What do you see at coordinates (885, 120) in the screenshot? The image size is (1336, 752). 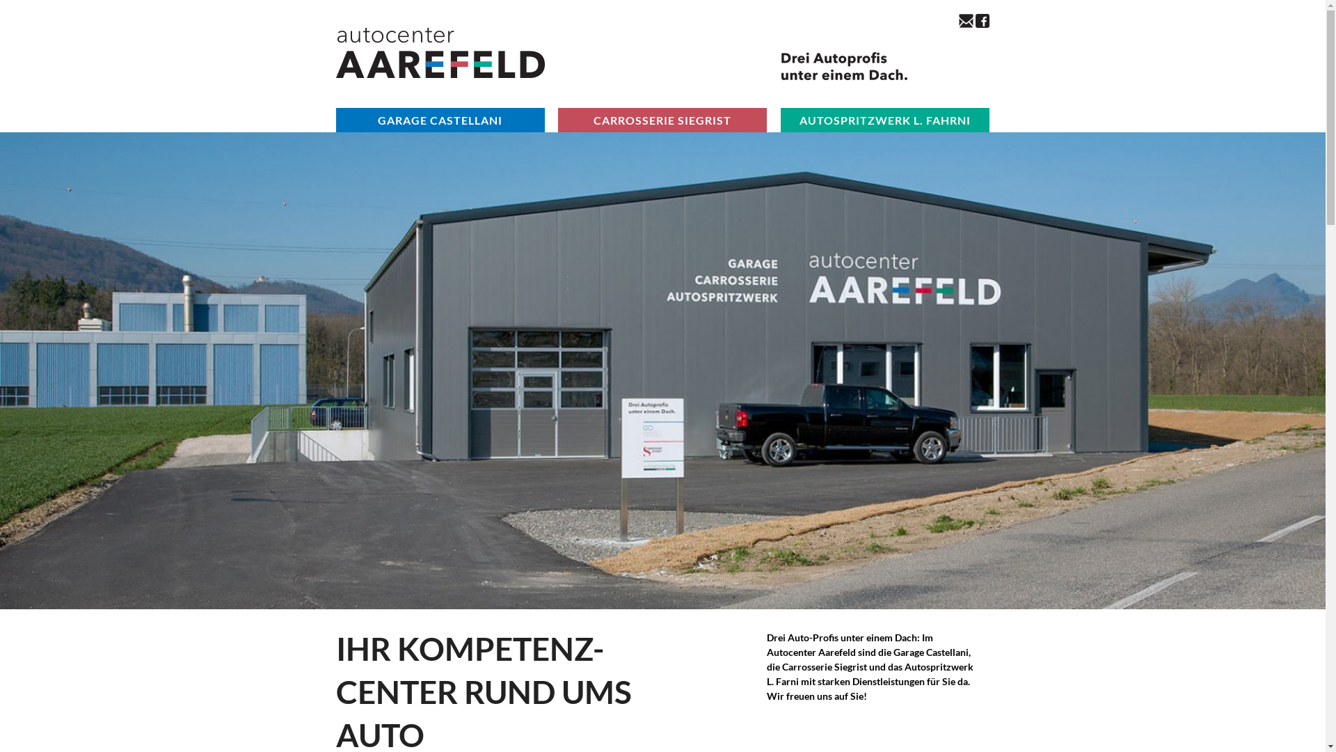 I see `AUTOSPRITZWERK L. FAHRNI` at bounding box center [885, 120].